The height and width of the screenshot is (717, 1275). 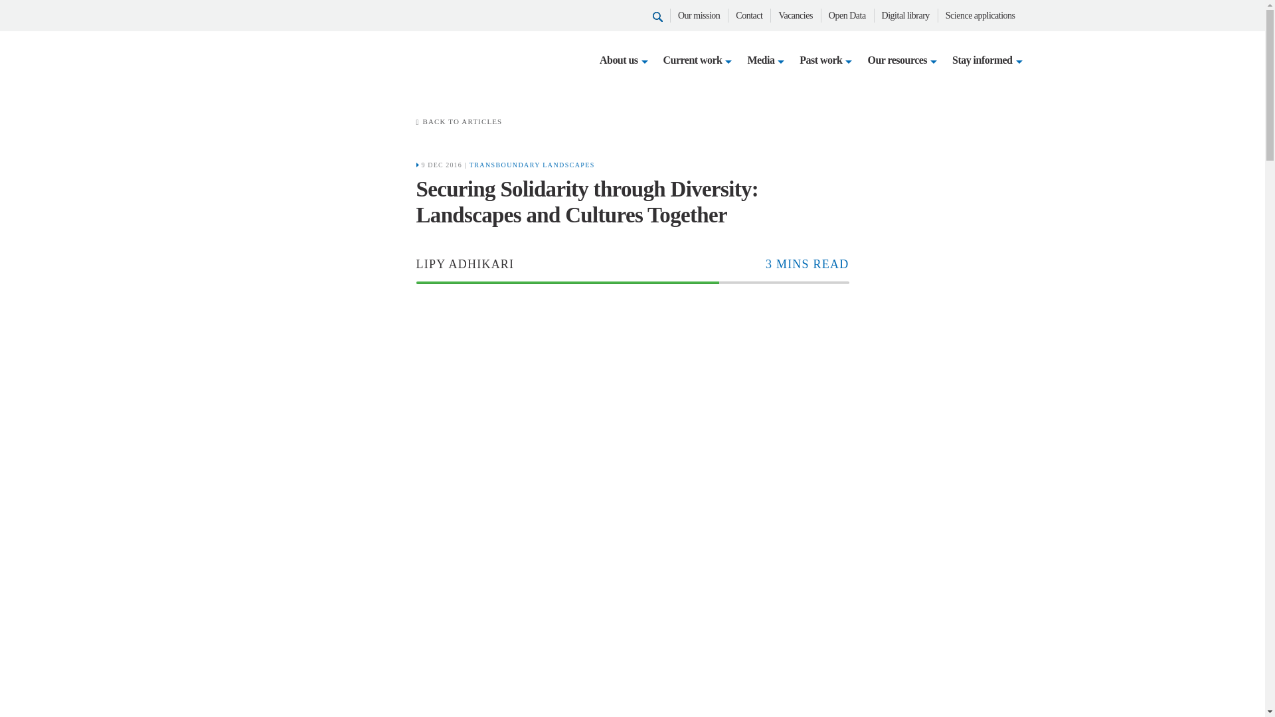 What do you see at coordinates (906, 16) in the screenshot?
I see `Digital library` at bounding box center [906, 16].